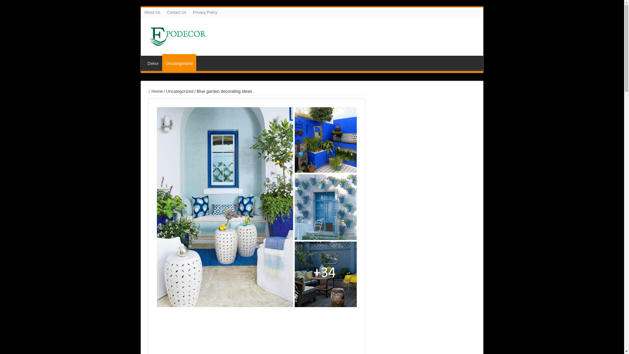 This screenshot has width=629, height=354. What do you see at coordinates (180, 91) in the screenshot?
I see `Uncategorized` at bounding box center [180, 91].